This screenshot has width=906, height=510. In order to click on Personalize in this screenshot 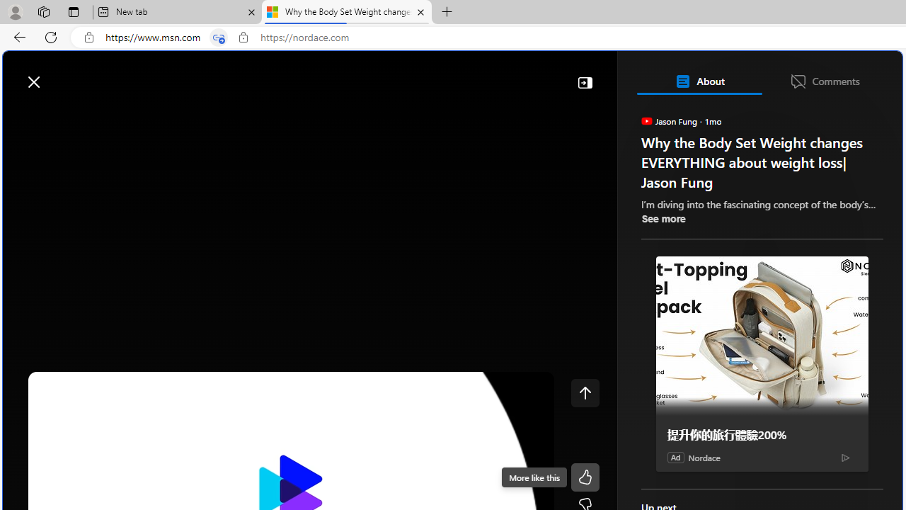, I will do `click(846, 115)`.